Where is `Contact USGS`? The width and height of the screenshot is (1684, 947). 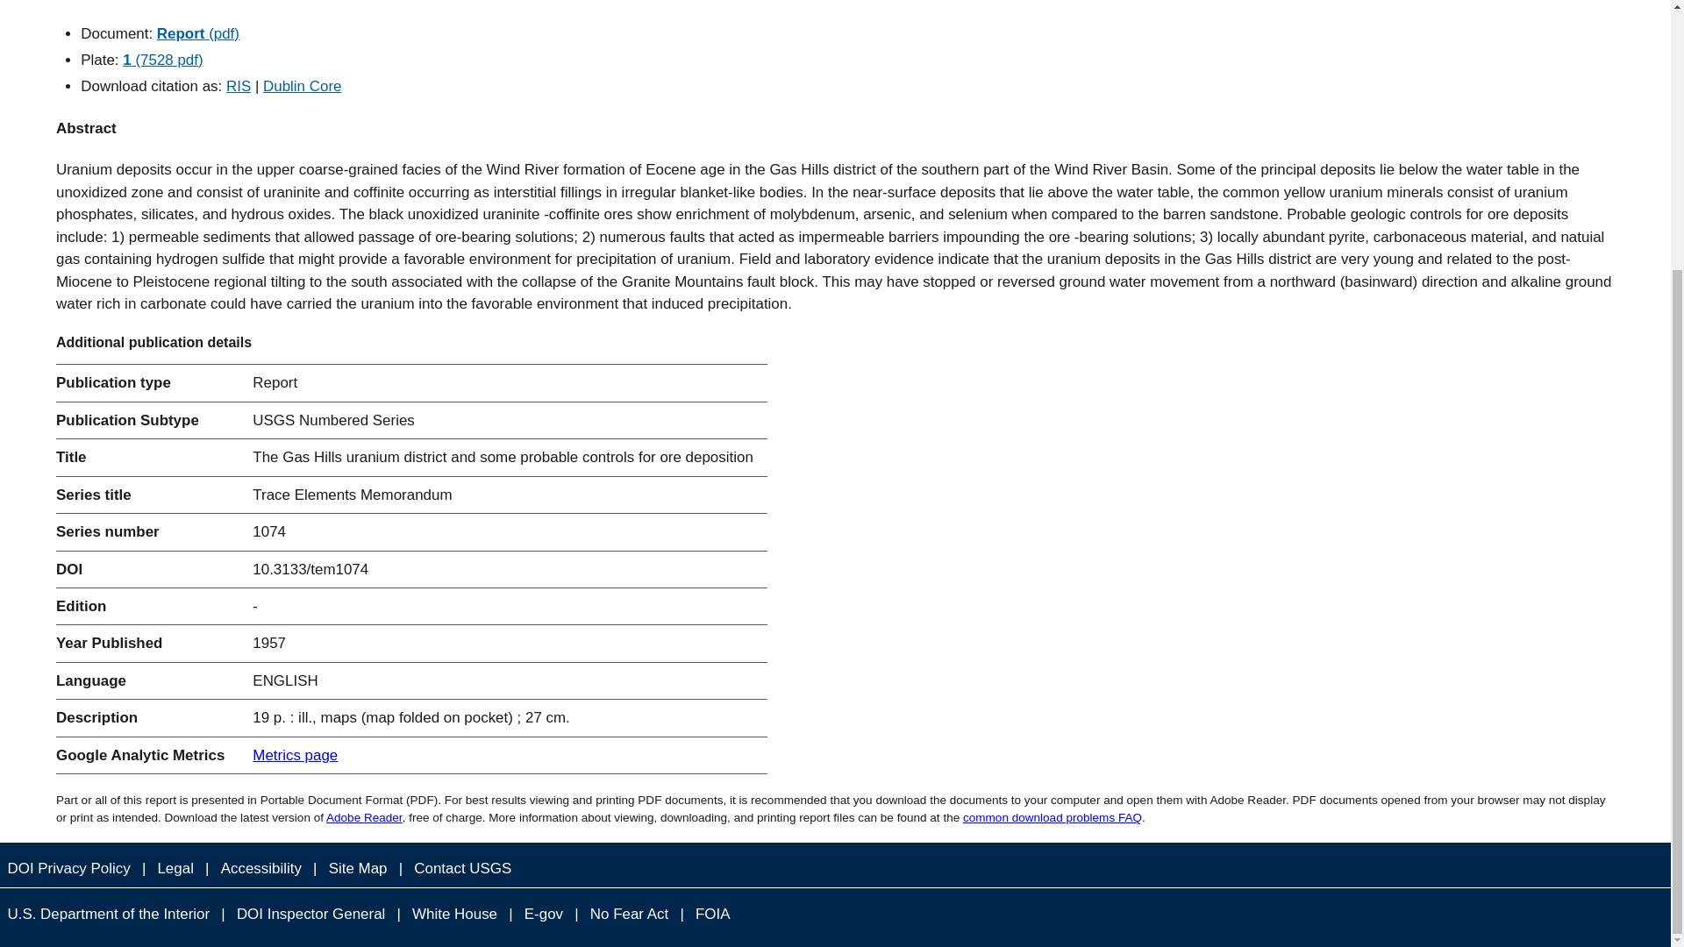 Contact USGS is located at coordinates (463, 868).